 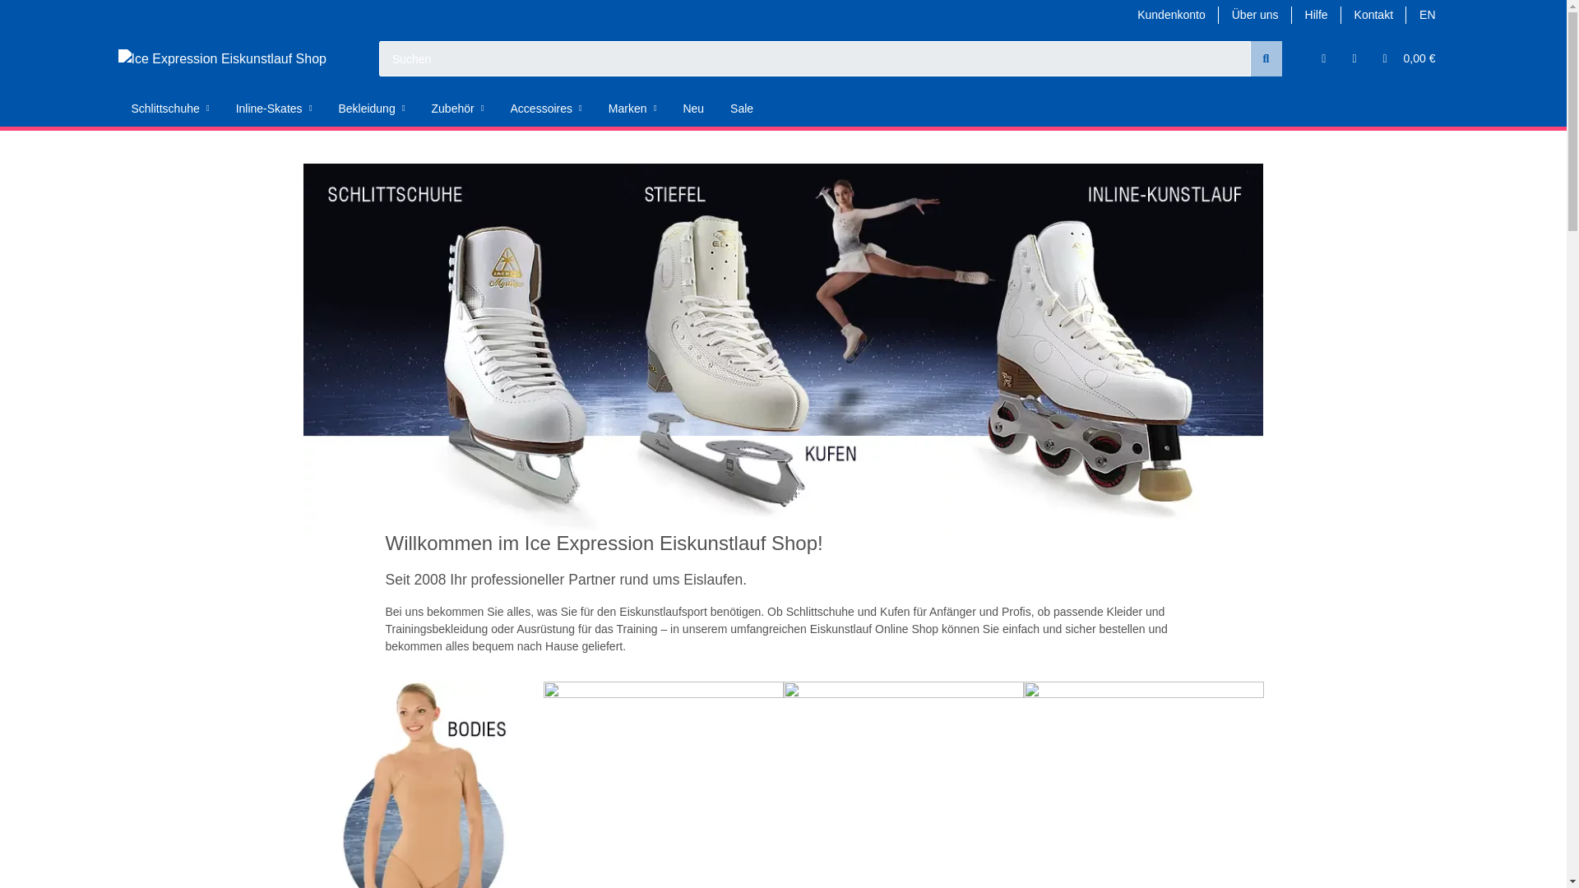 What do you see at coordinates (170, 109) in the screenshot?
I see `Schlittschuhe` at bounding box center [170, 109].